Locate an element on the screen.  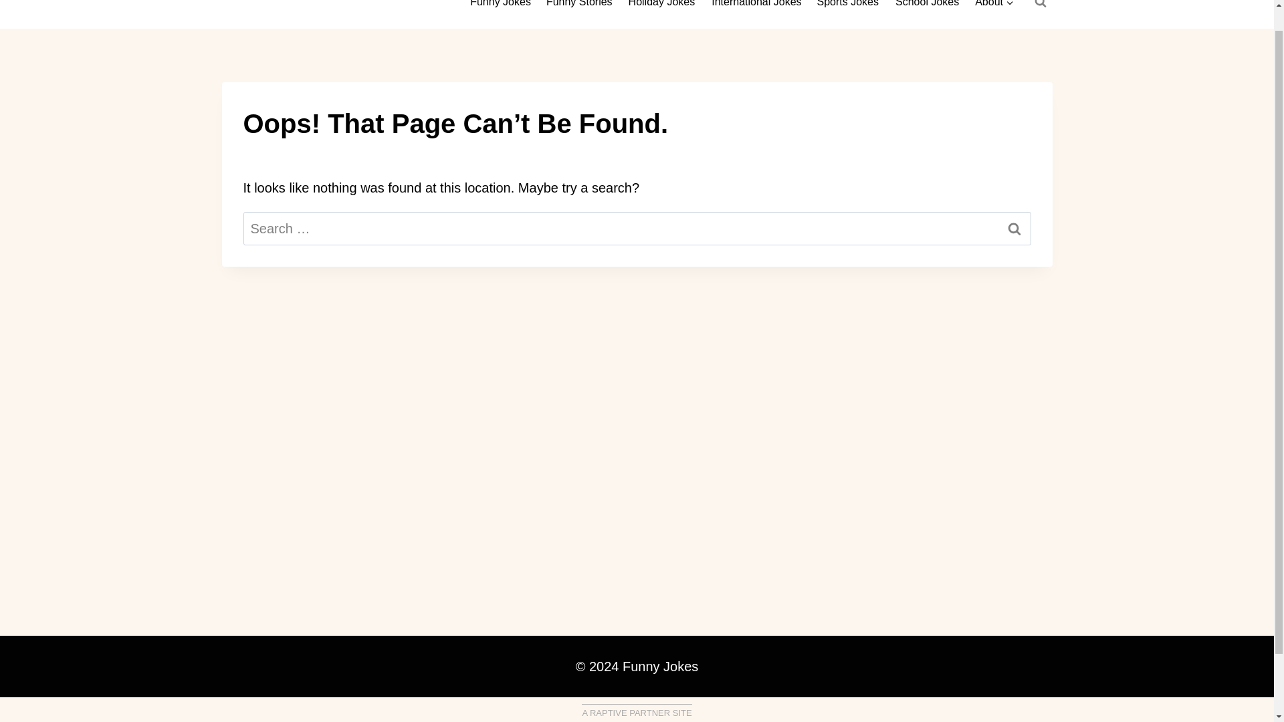
About is located at coordinates (994, 8).